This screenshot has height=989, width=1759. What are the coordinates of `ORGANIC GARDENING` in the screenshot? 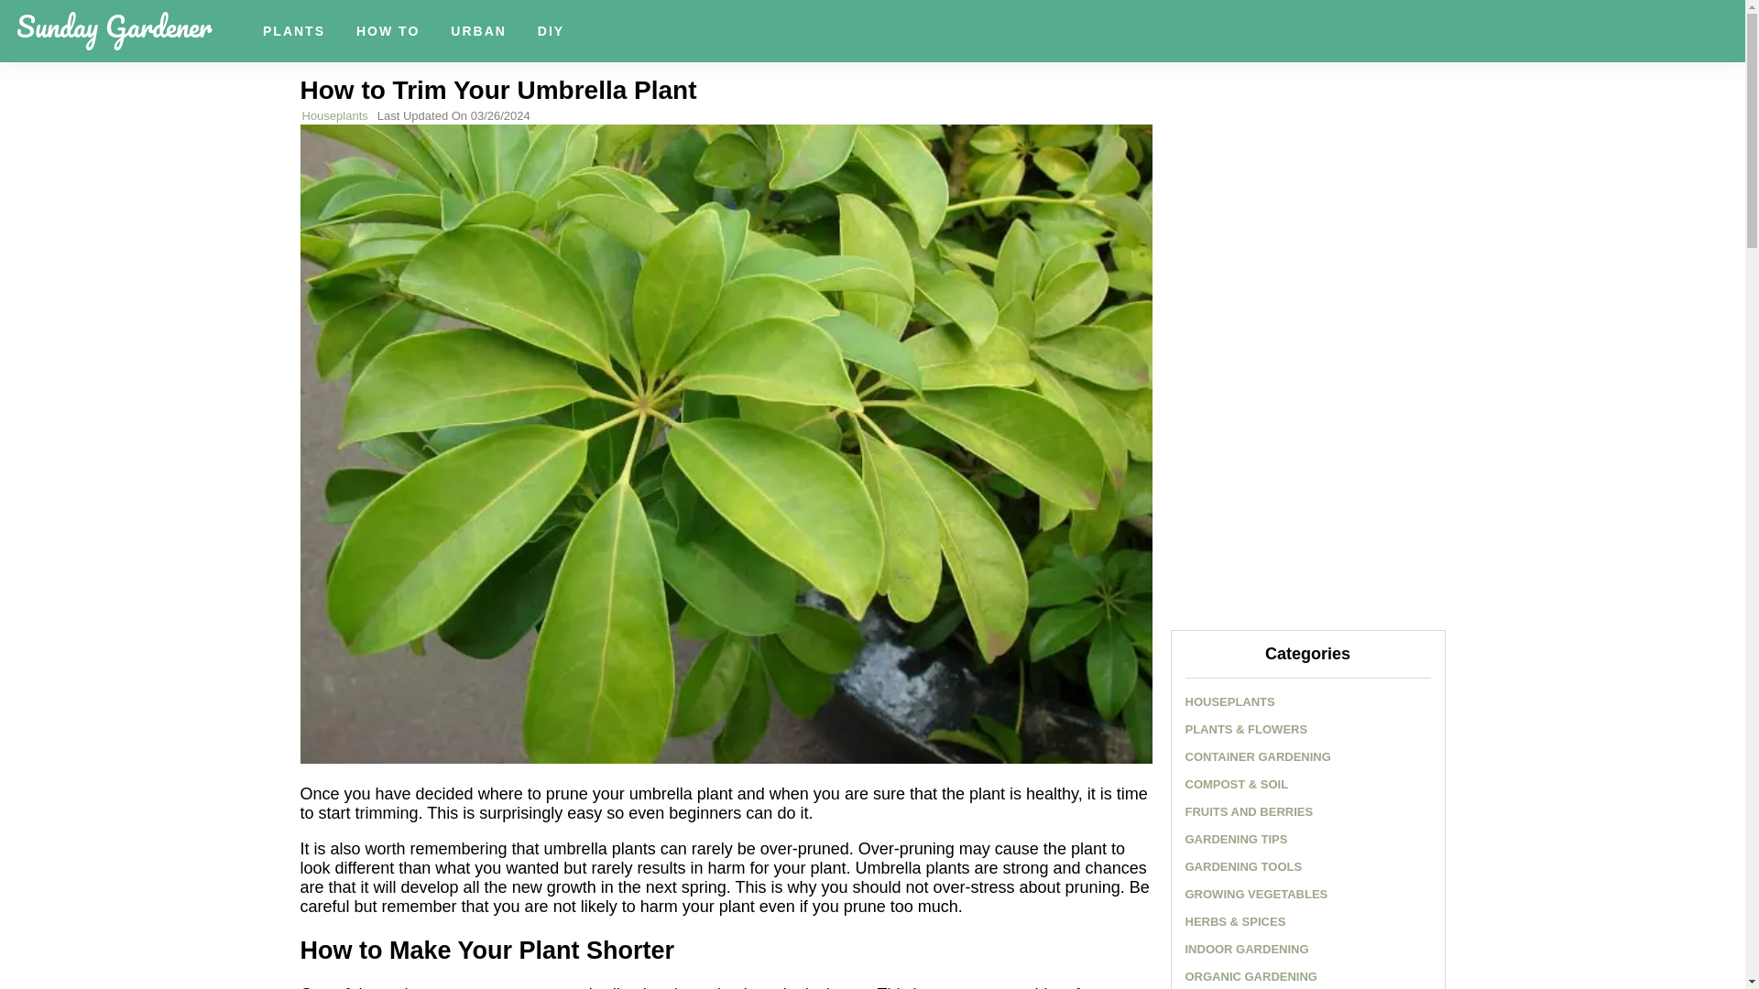 It's located at (1251, 976).